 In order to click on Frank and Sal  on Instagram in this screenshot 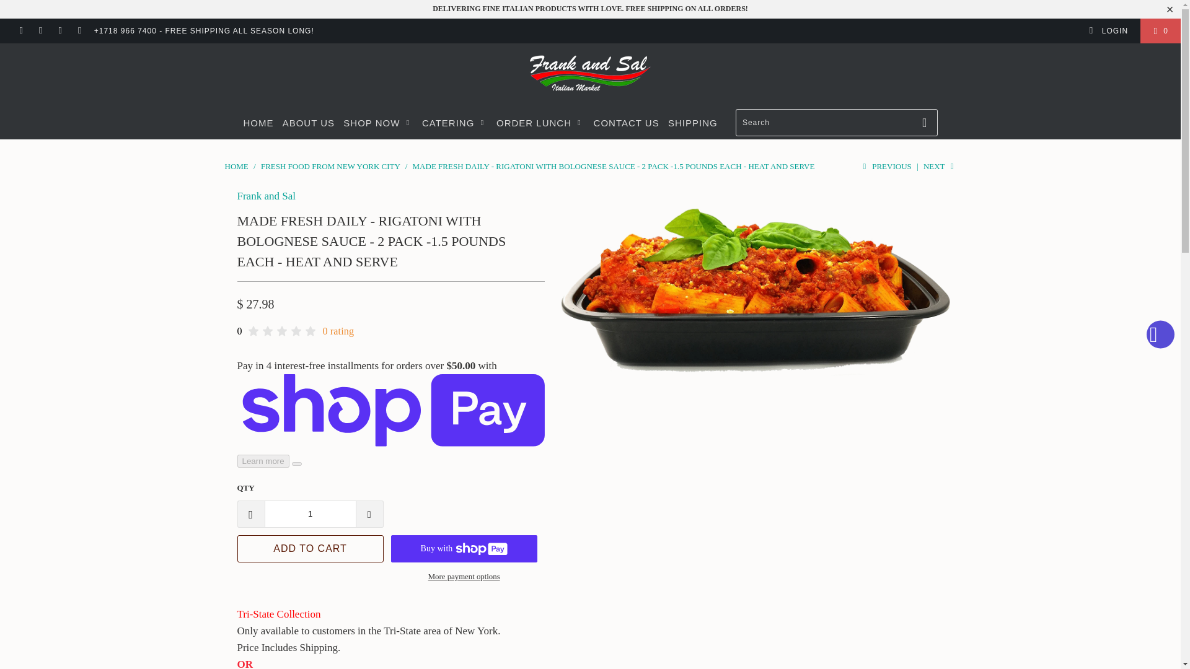, I will do `click(59, 31)`.